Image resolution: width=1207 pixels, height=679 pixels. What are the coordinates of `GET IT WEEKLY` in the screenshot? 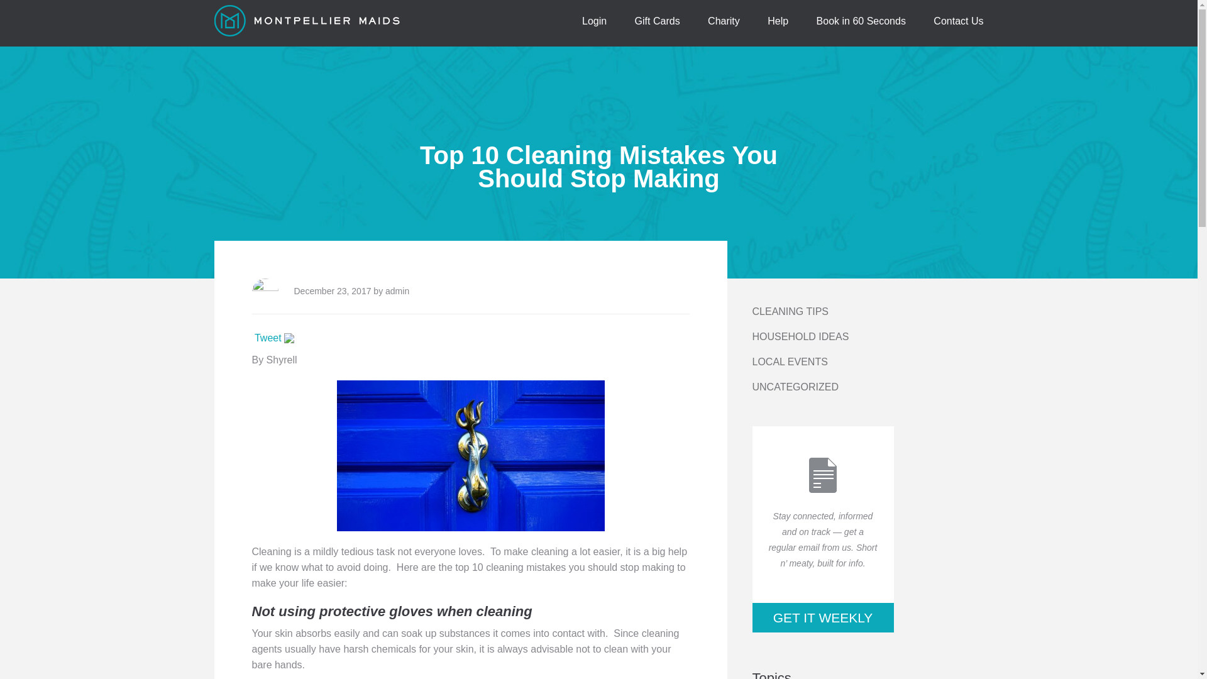 It's located at (822, 617).